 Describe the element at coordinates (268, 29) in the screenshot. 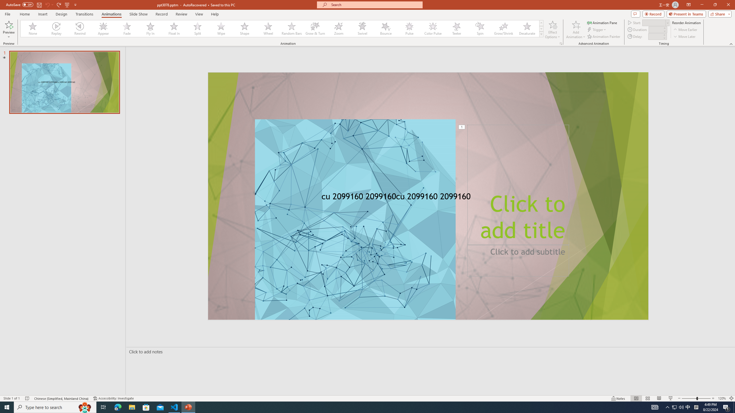

I see `Wheel` at that location.